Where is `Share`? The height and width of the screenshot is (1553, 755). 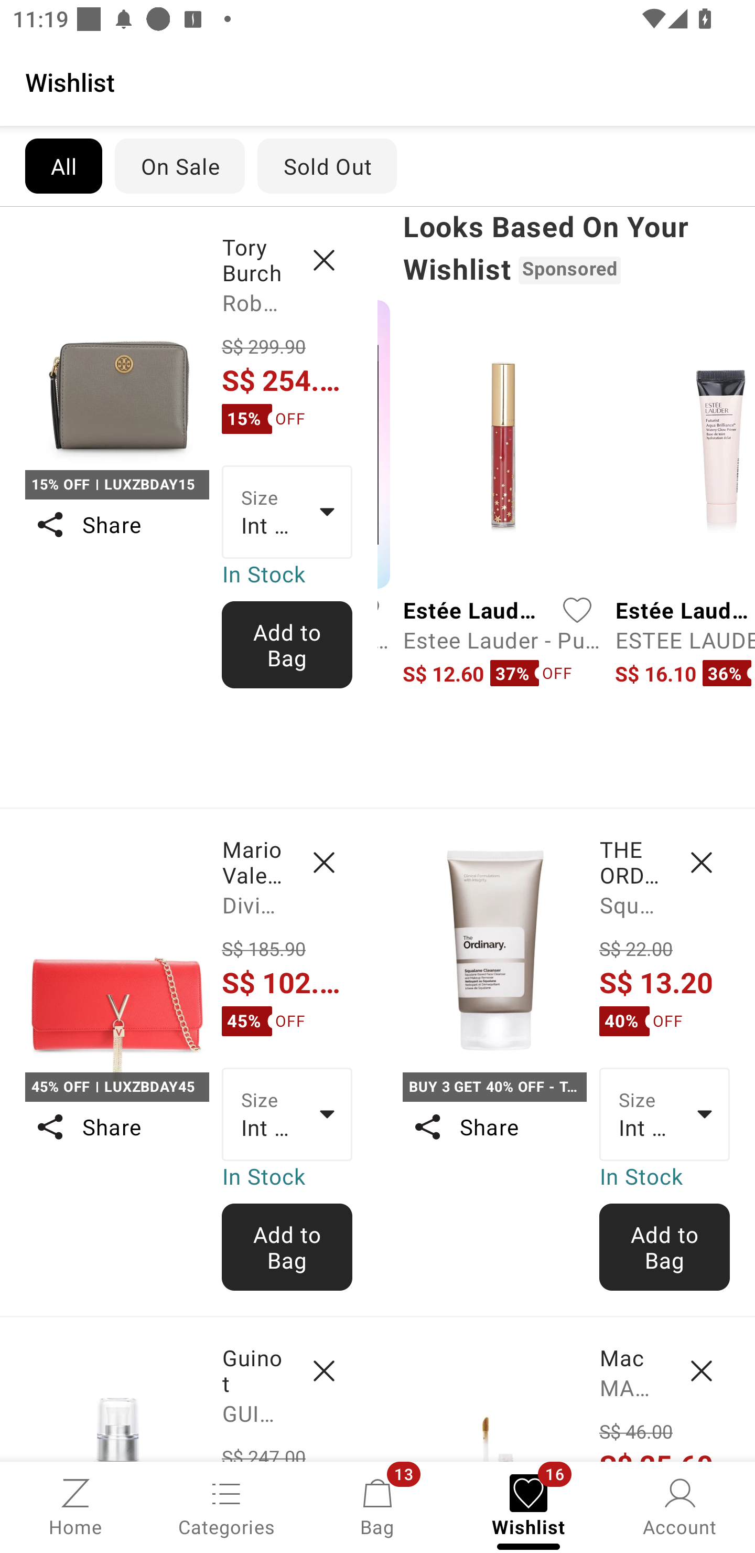
Share is located at coordinates (494, 1126).